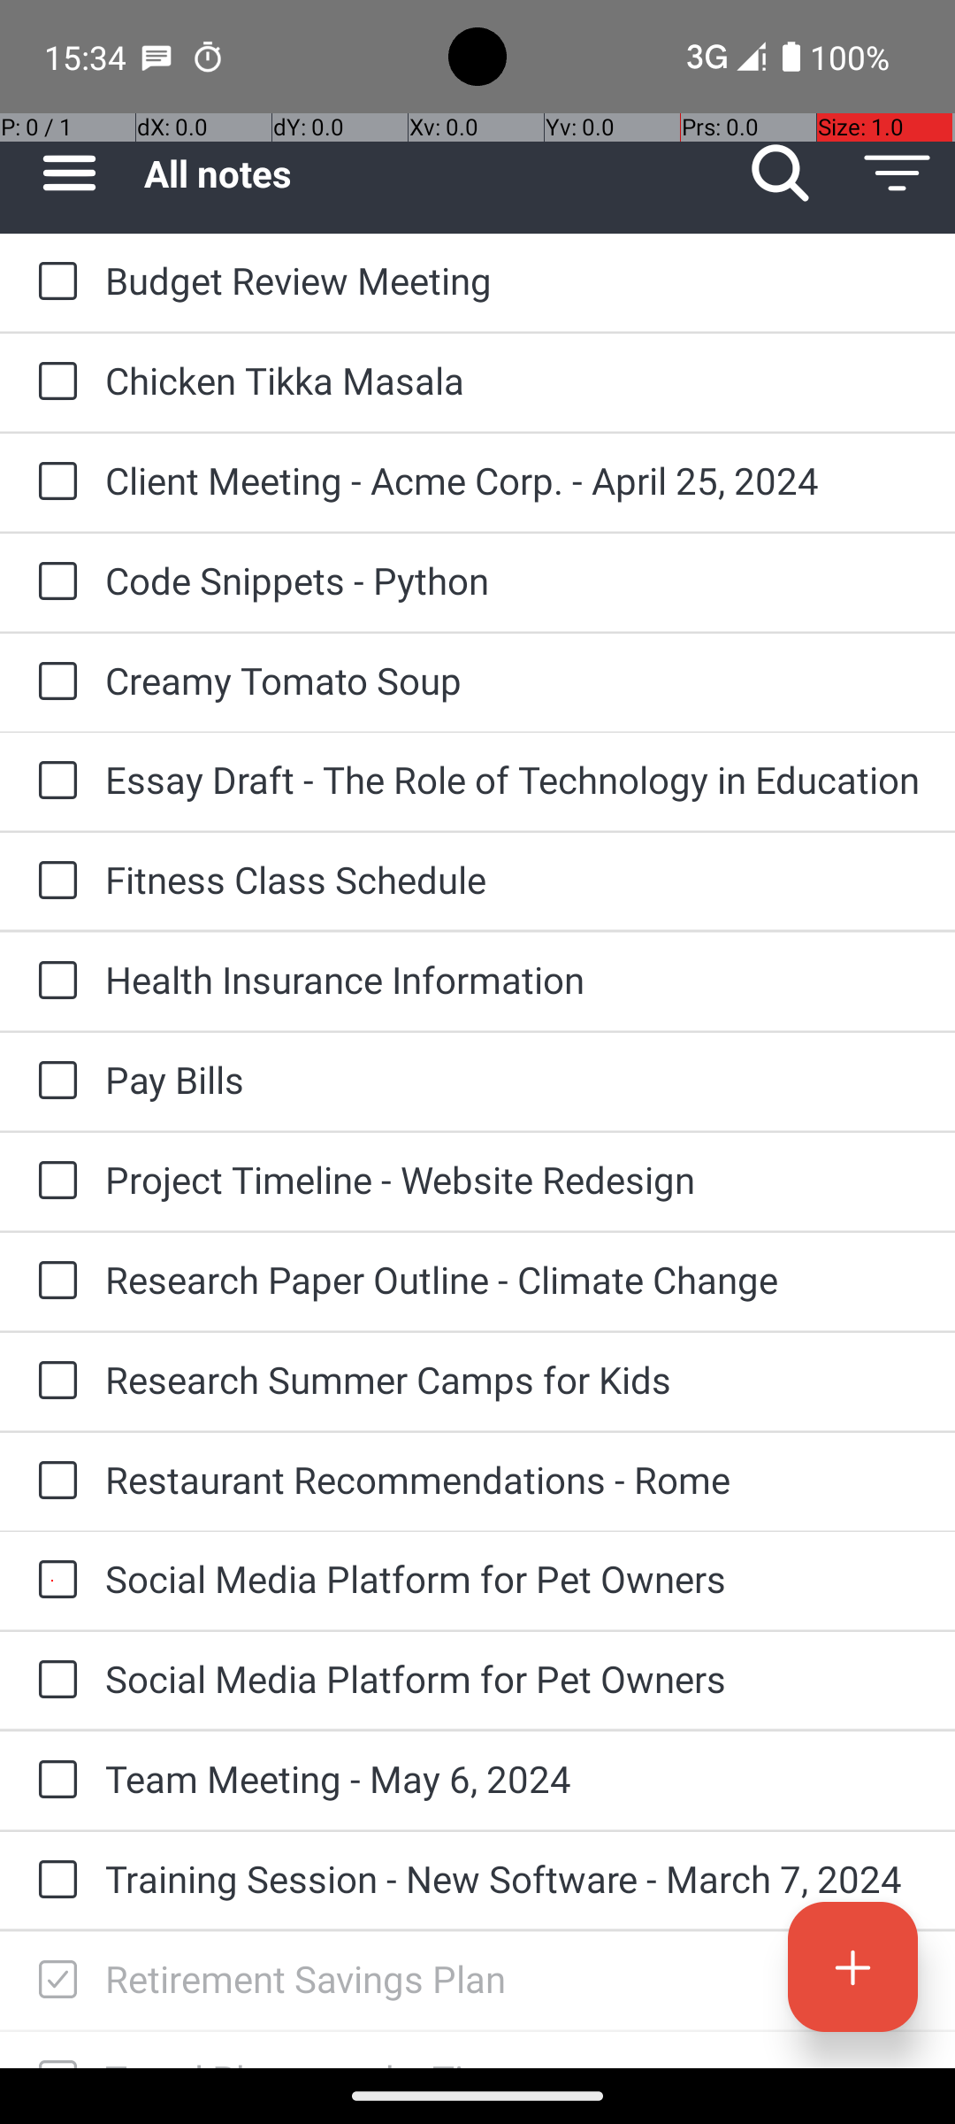 The width and height of the screenshot is (955, 2124). What do you see at coordinates (57, 1981) in the screenshot?
I see `` at bounding box center [57, 1981].